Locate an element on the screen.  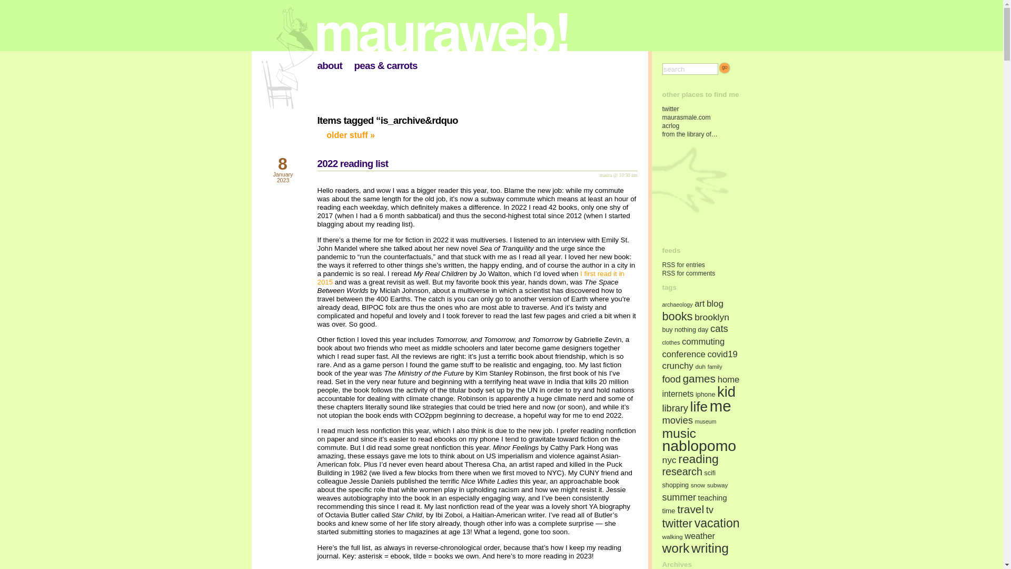
I first read it in 2015 is located at coordinates (470, 278).